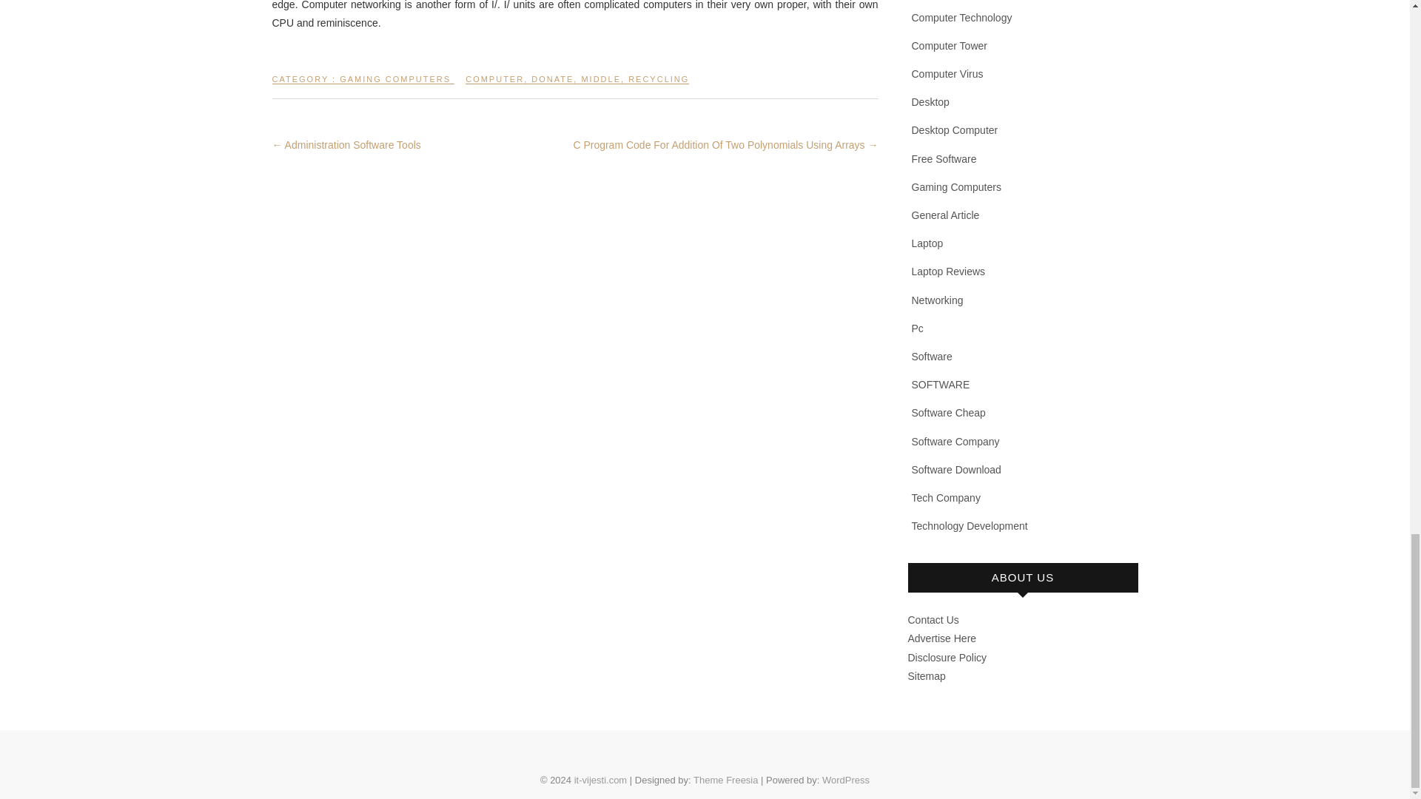 The width and height of the screenshot is (1421, 799). Describe the element at coordinates (725, 780) in the screenshot. I see `Theme Freesia` at that location.